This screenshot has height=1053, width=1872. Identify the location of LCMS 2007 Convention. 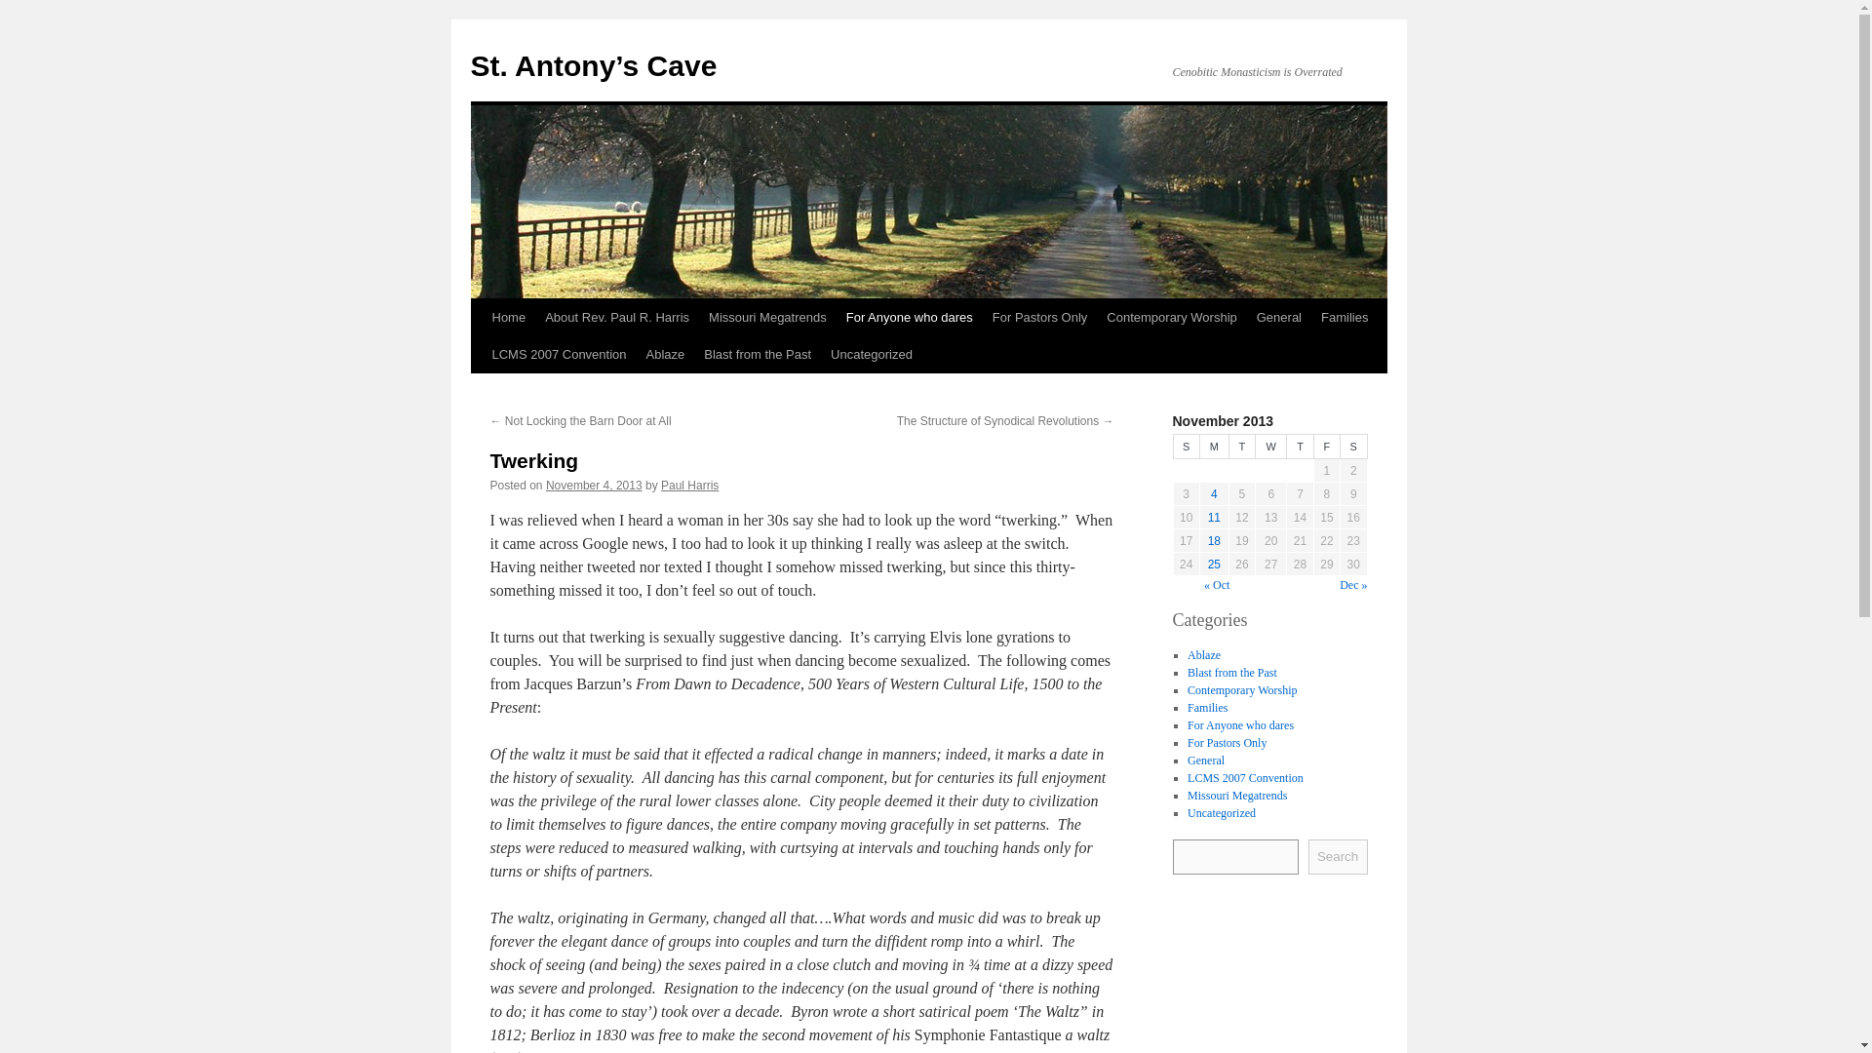
(1244, 776).